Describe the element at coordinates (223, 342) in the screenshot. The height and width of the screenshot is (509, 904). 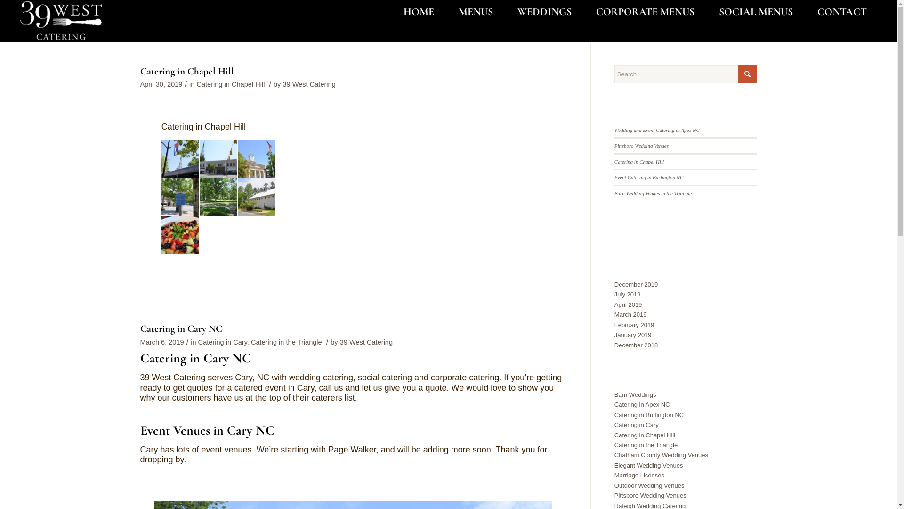
I see `Catering in Cary` at that location.